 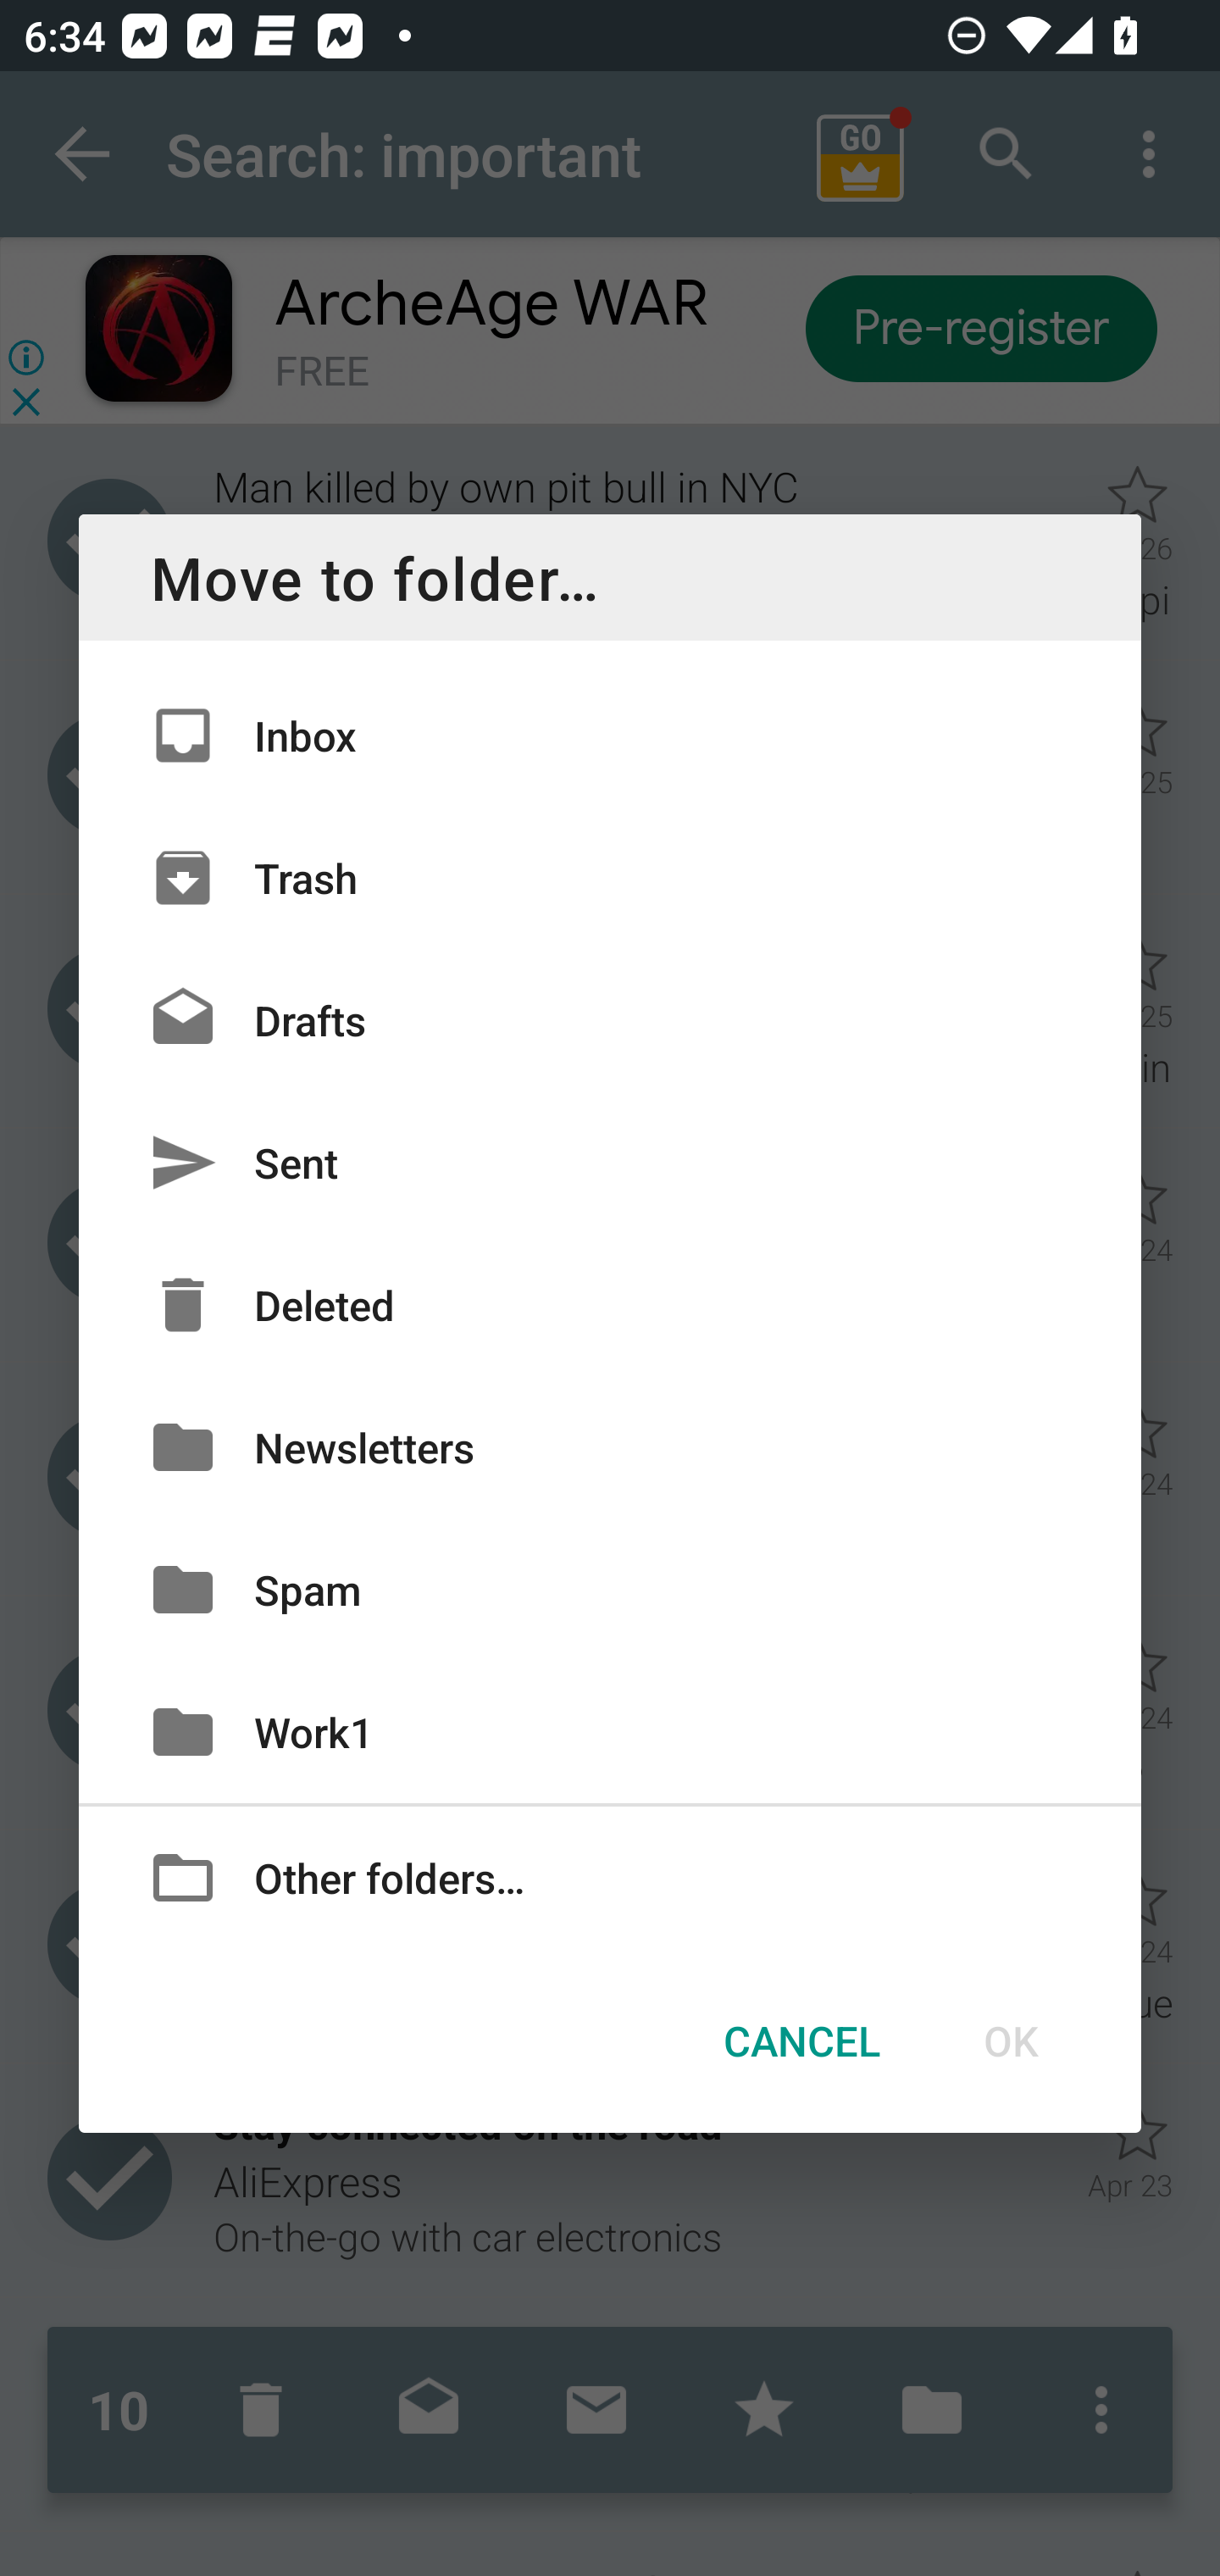 I want to click on Trash, so click(x=610, y=876).